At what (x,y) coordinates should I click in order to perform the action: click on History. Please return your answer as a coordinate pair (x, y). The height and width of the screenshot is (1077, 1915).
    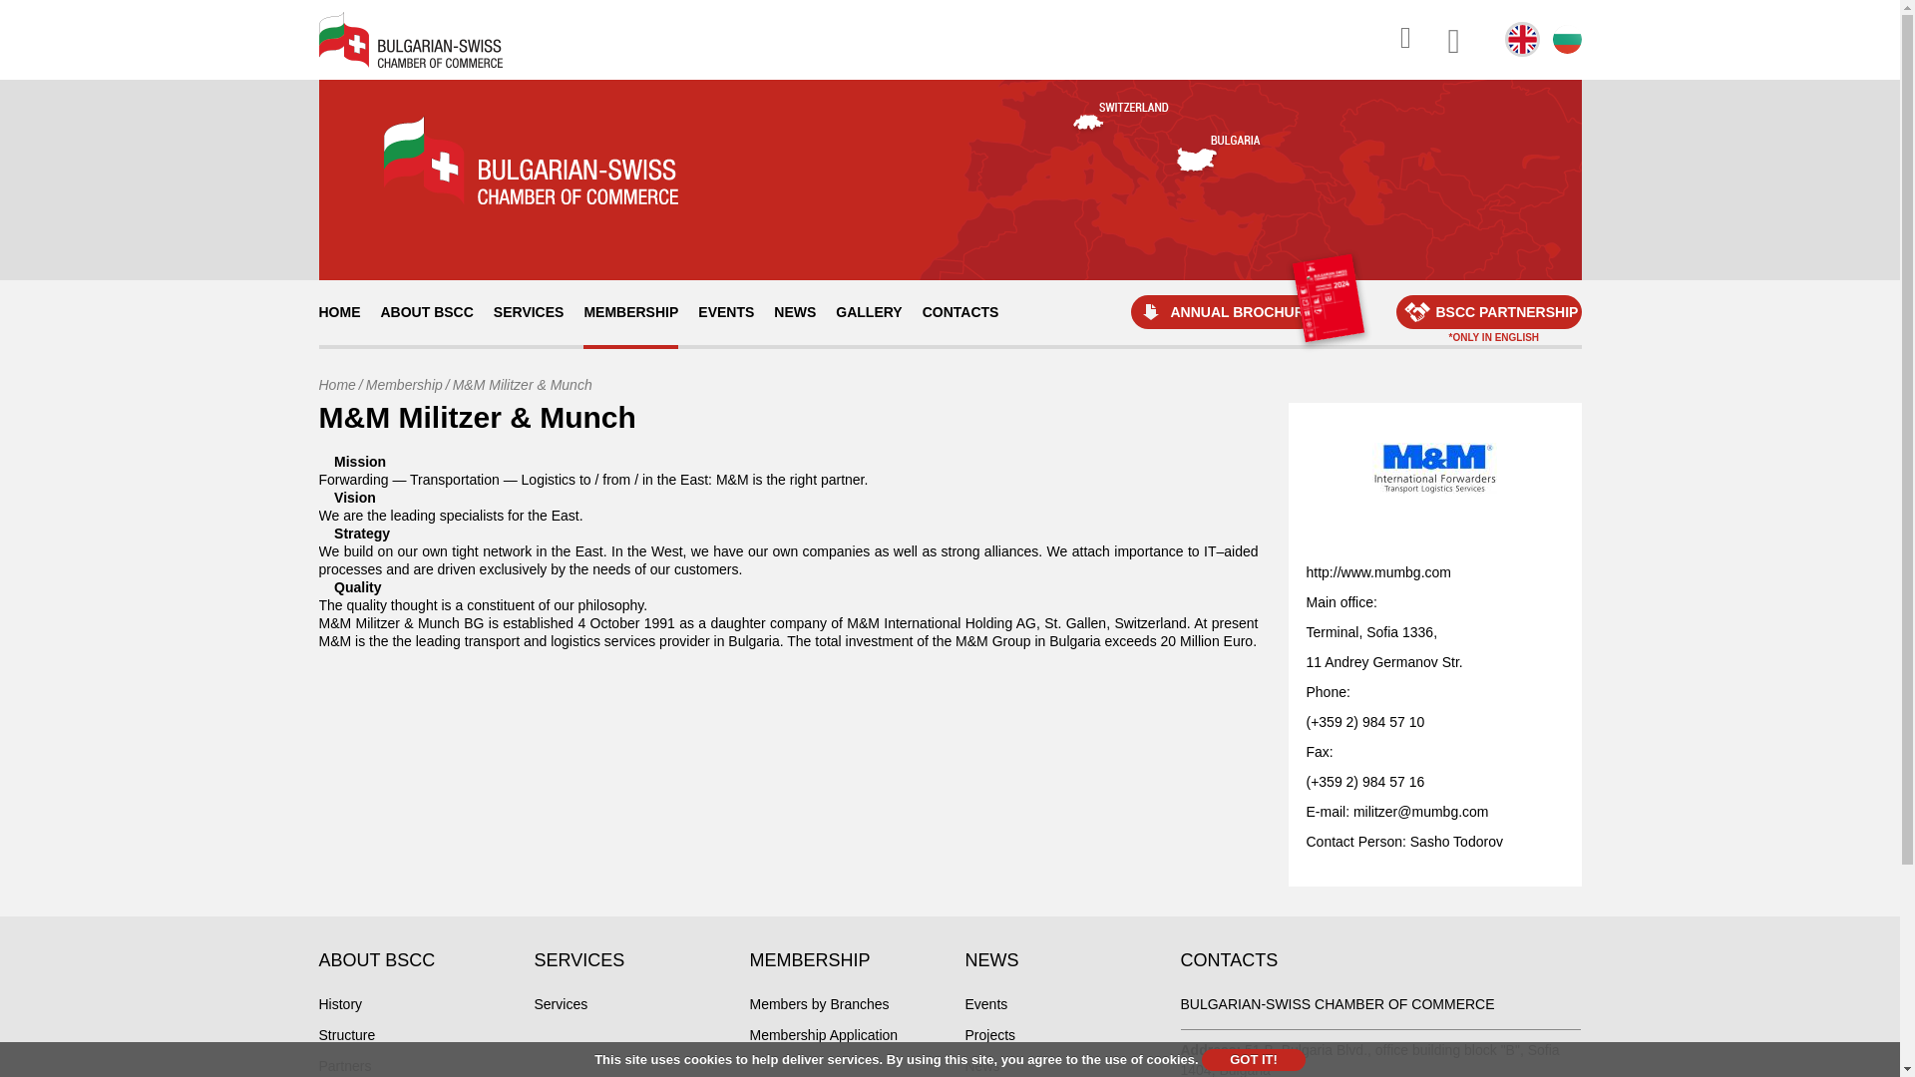
    Looking at the image, I should click on (341, 1004).